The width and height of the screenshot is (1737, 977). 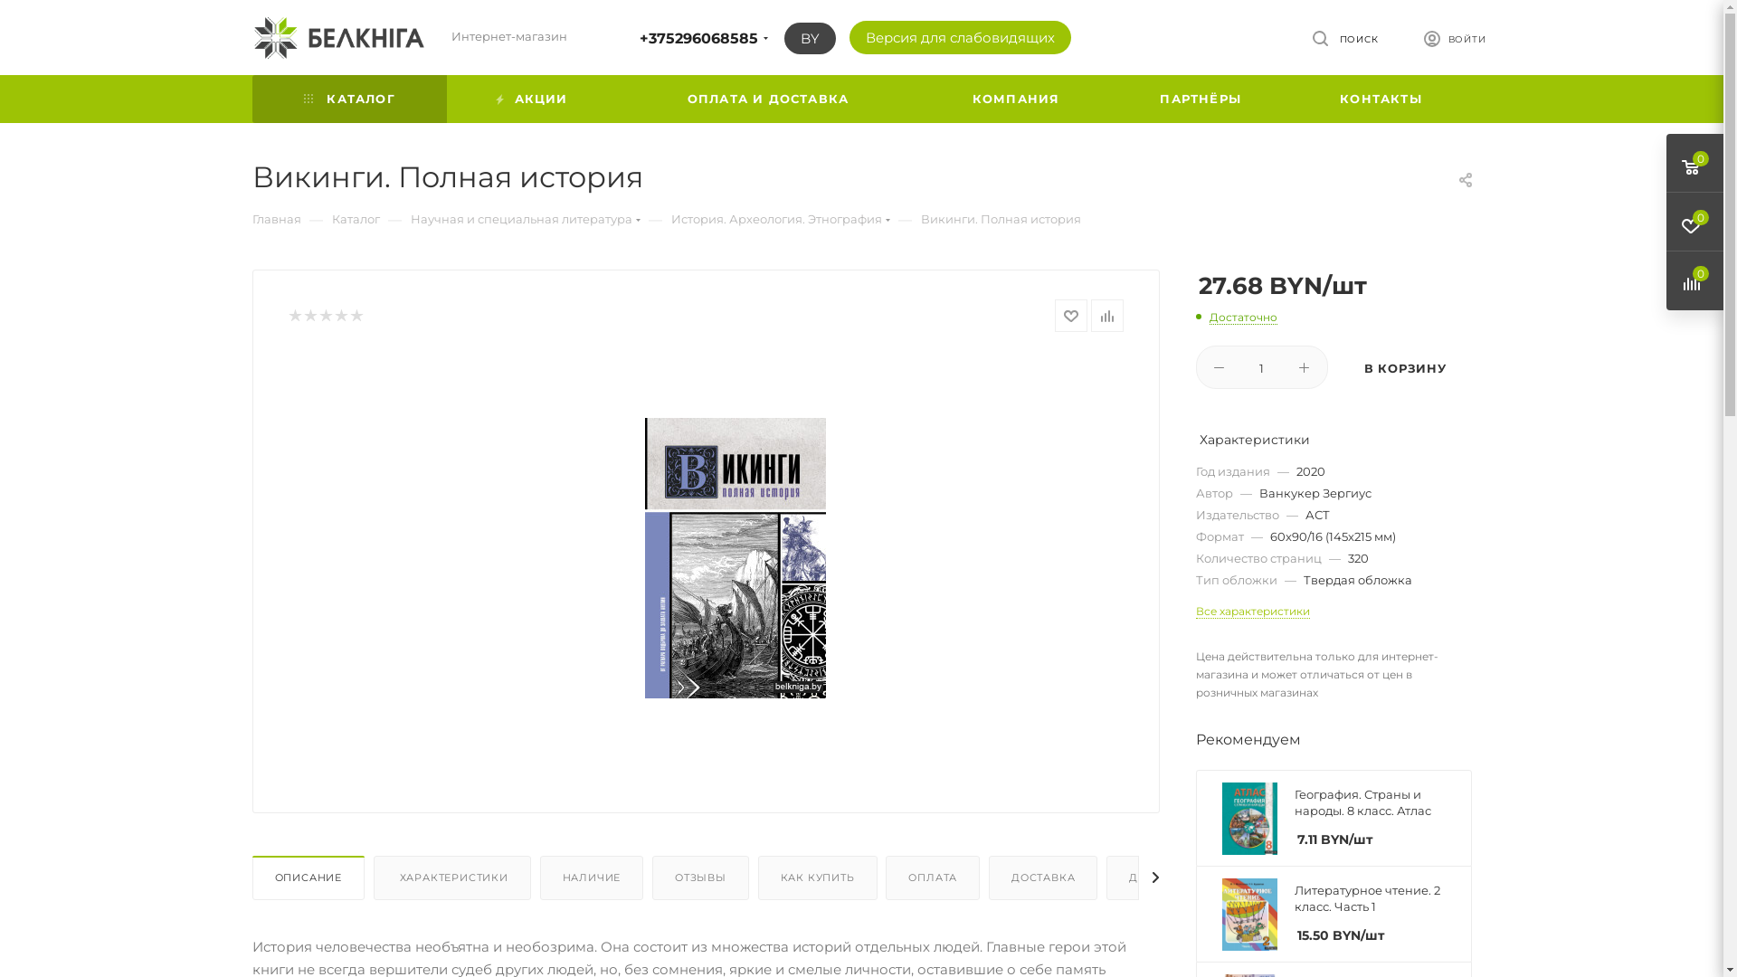 What do you see at coordinates (809, 38) in the screenshot?
I see `BY` at bounding box center [809, 38].